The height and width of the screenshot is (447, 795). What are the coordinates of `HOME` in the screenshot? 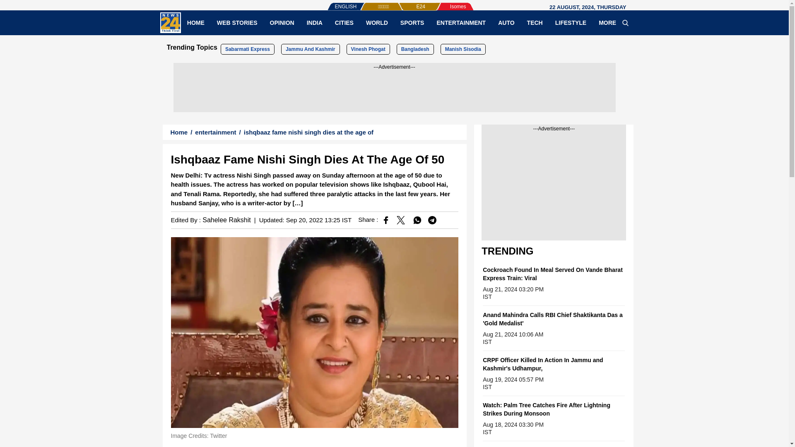 It's located at (195, 22).